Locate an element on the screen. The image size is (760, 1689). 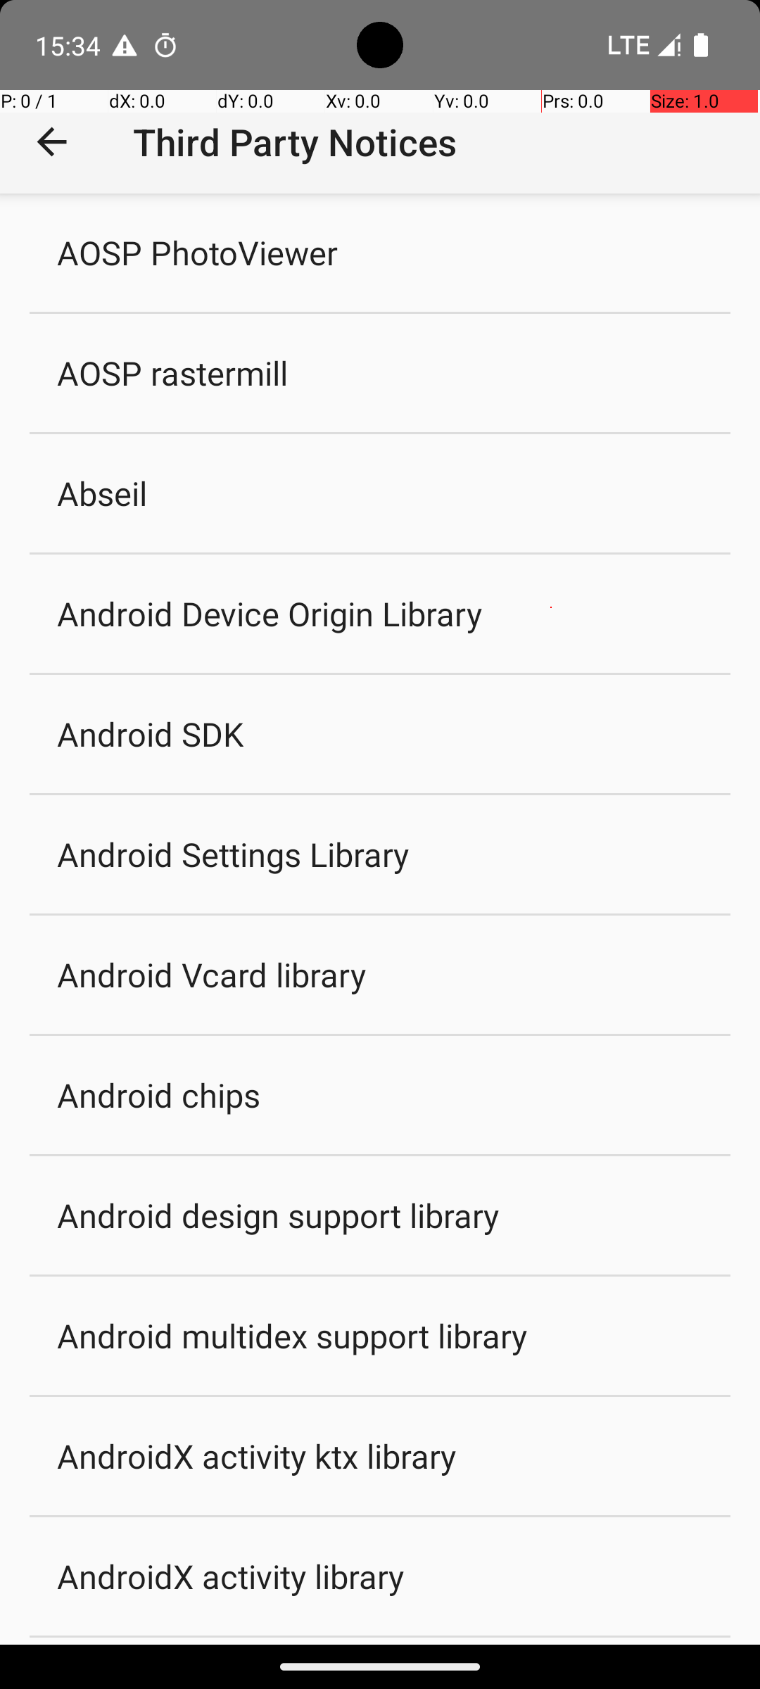
AndroidX activity library is located at coordinates (231, 1576).